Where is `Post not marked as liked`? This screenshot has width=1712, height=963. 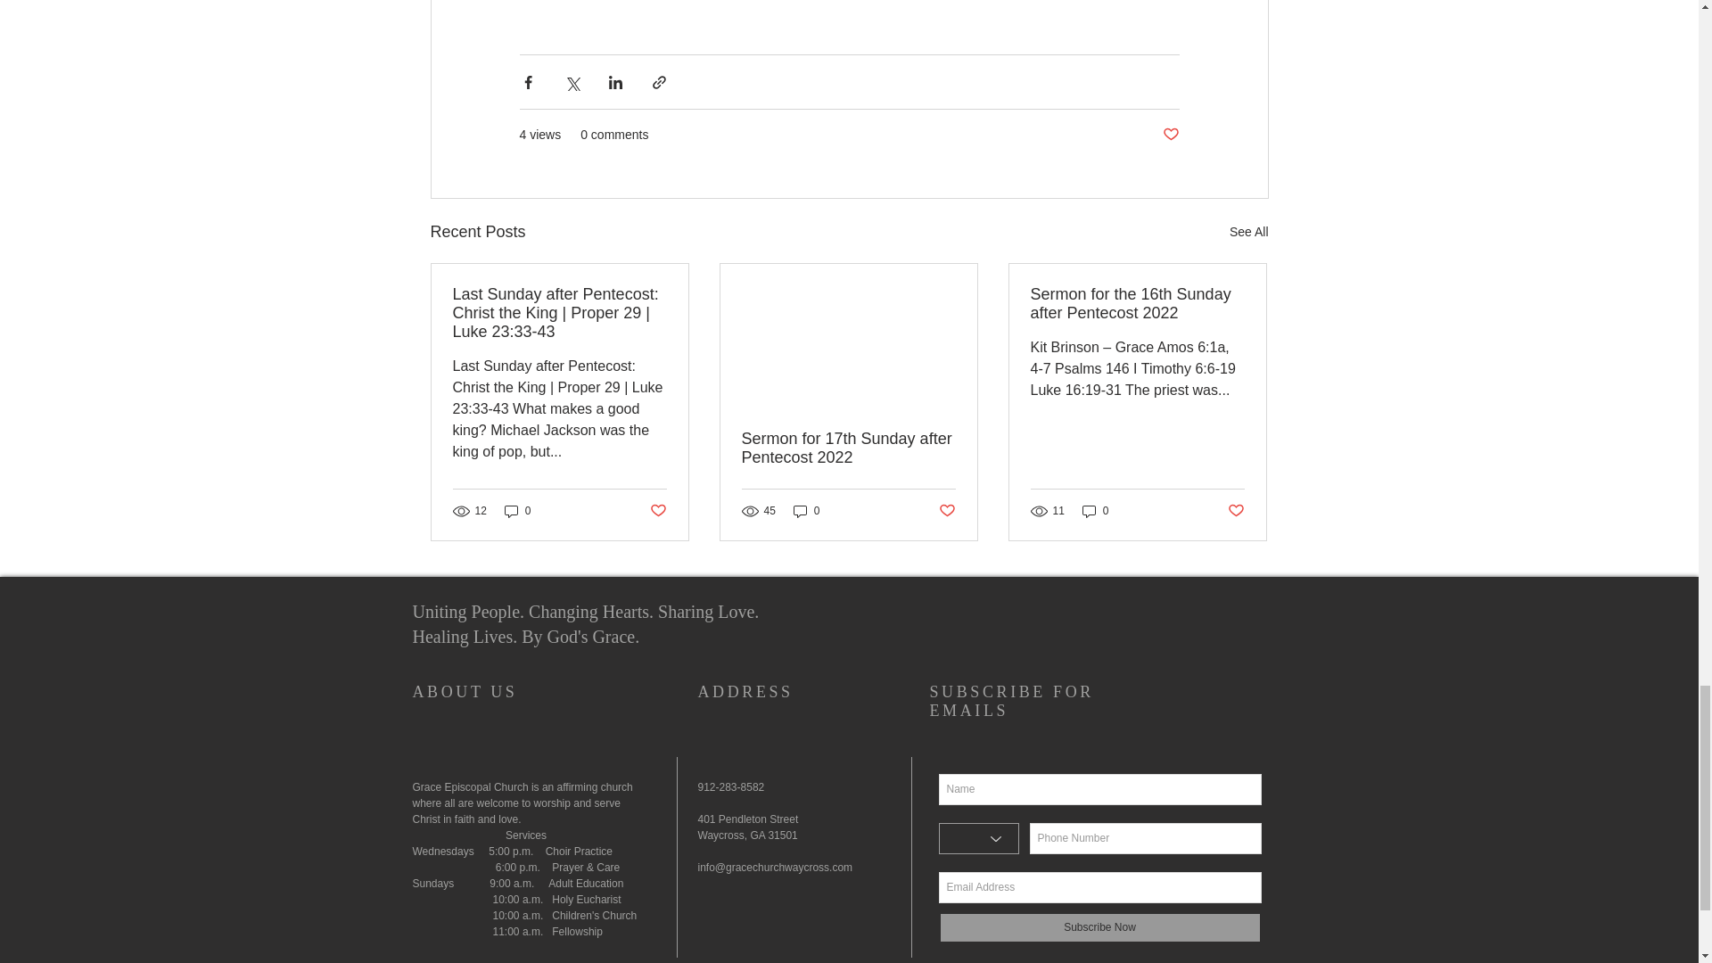
Post not marked as liked is located at coordinates (656, 510).